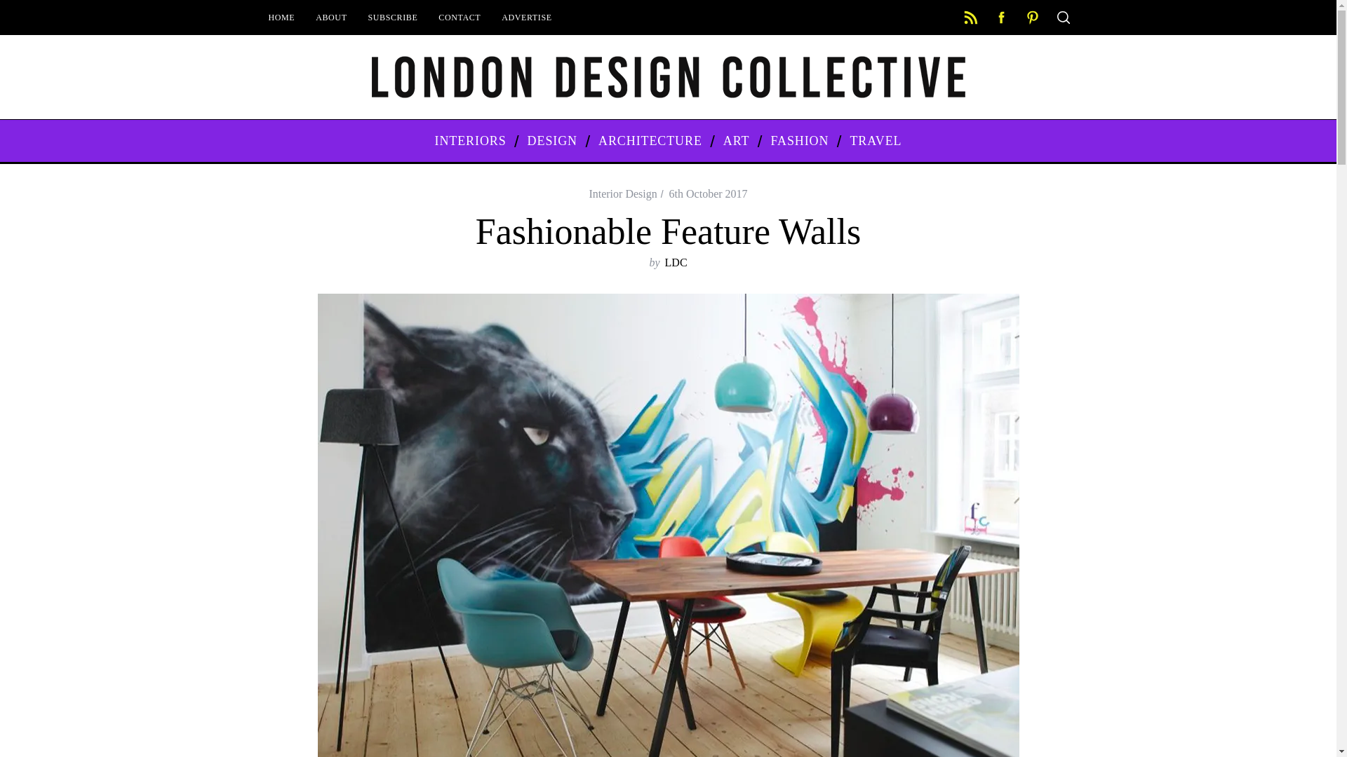  What do you see at coordinates (393, 17) in the screenshot?
I see `SUBSCRIBE` at bounding box center [393, 17].